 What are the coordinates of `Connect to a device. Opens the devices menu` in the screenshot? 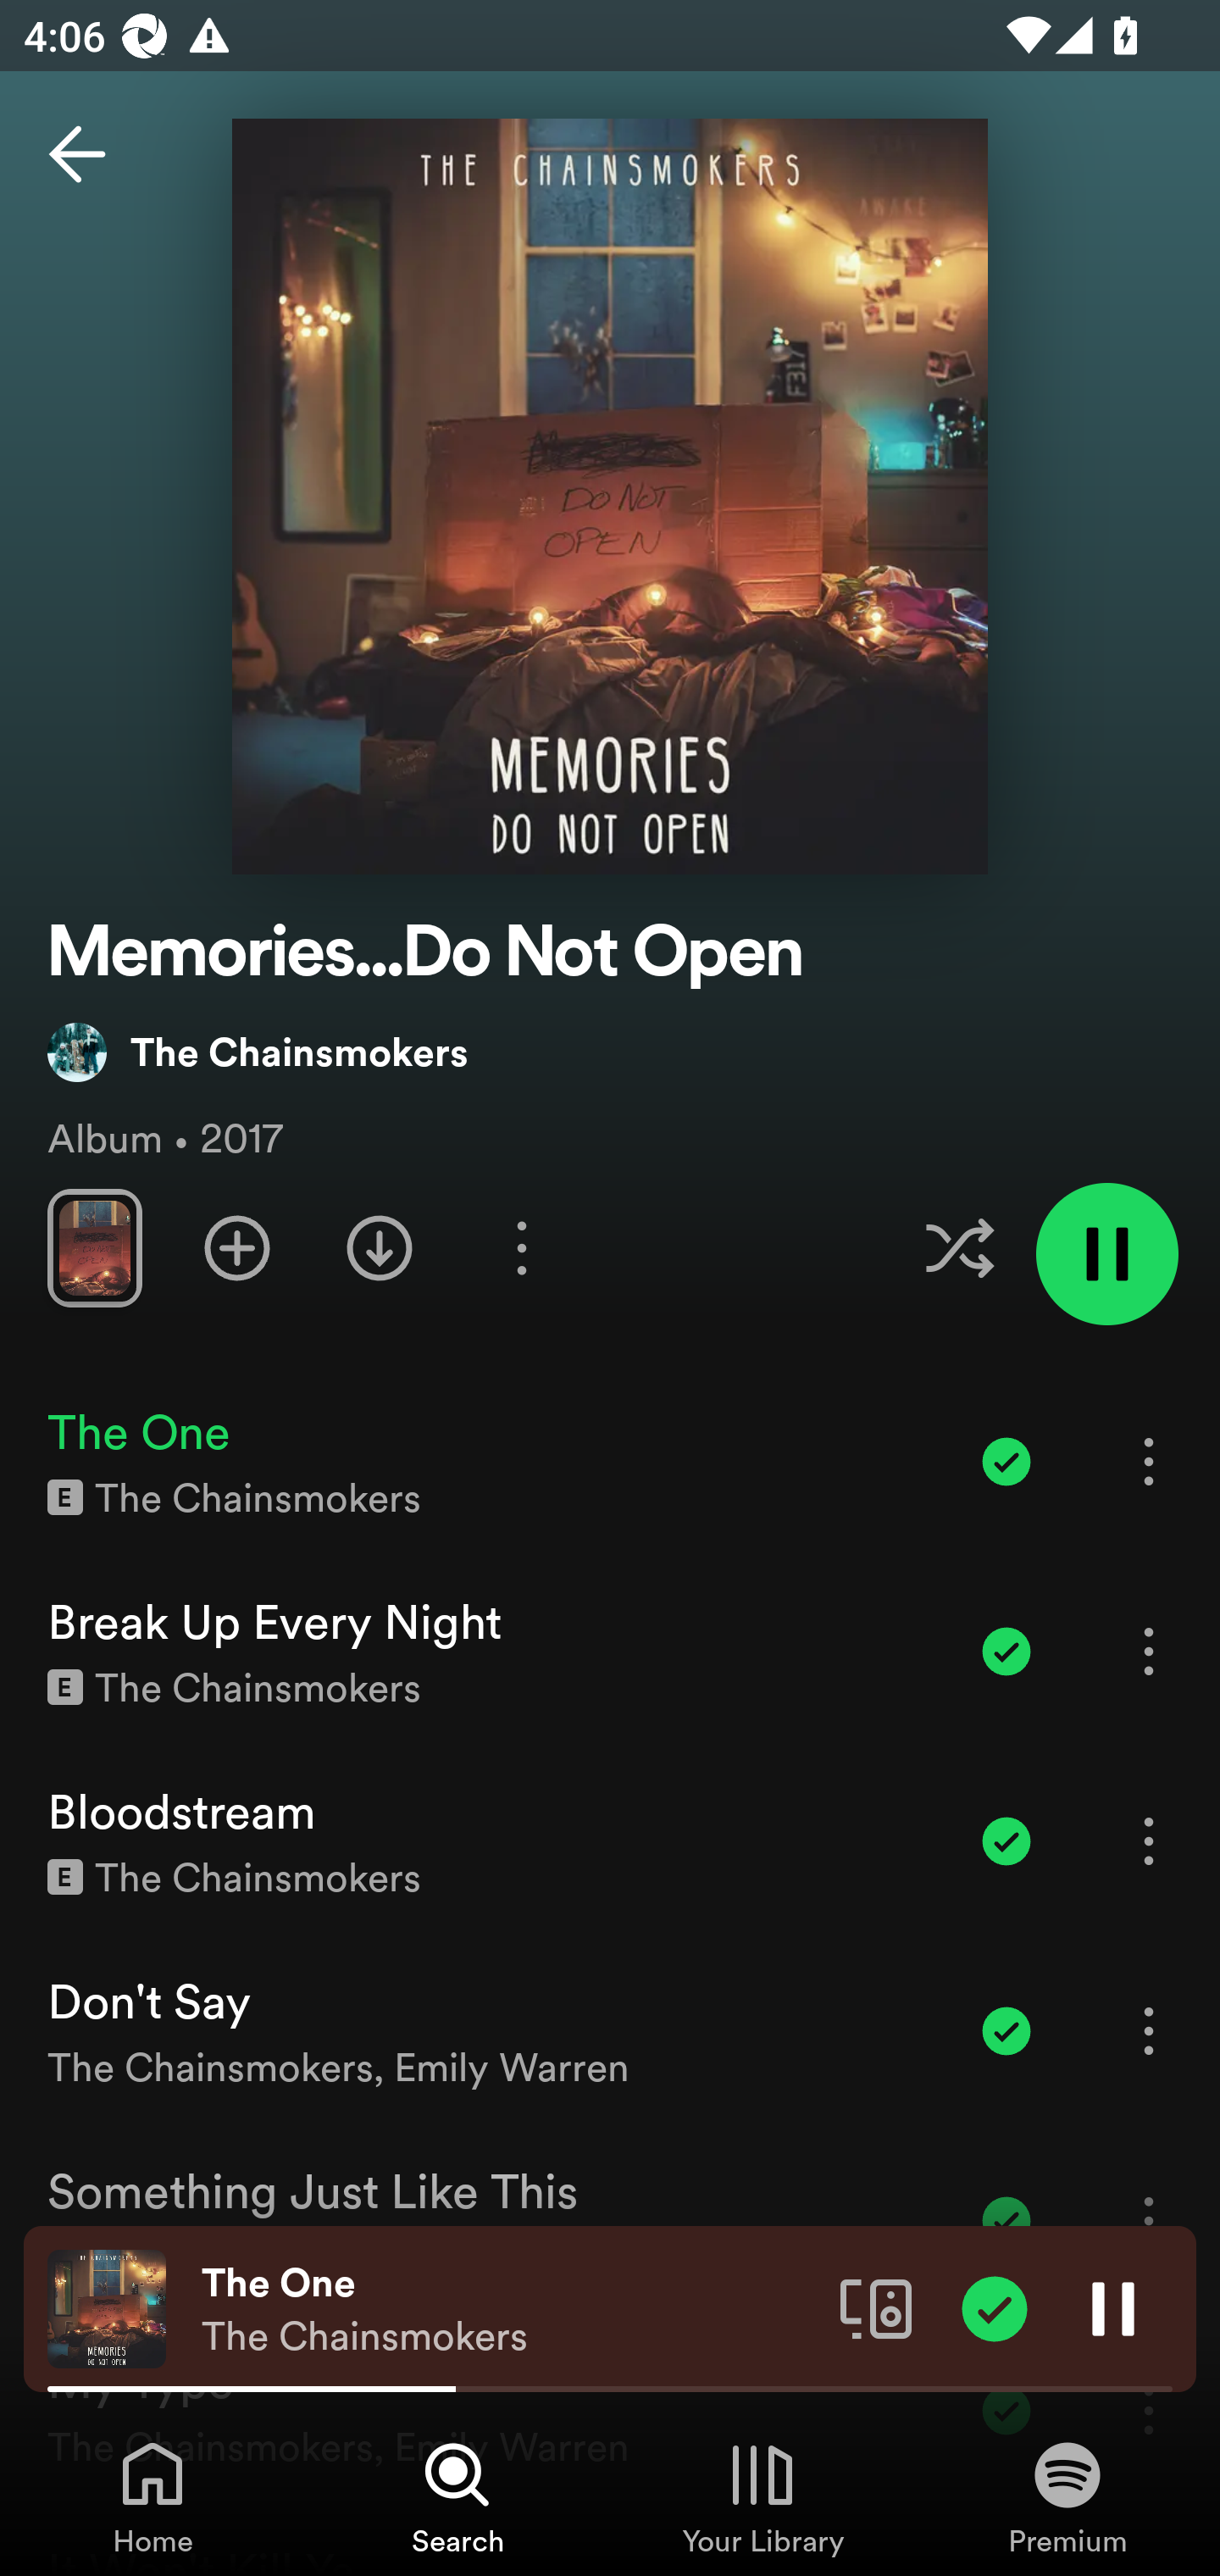 It's located at (876, 2307).